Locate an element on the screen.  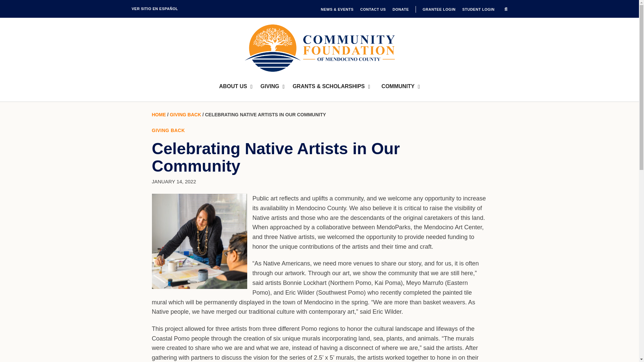
DONATE is located at coordinates (400, 9).